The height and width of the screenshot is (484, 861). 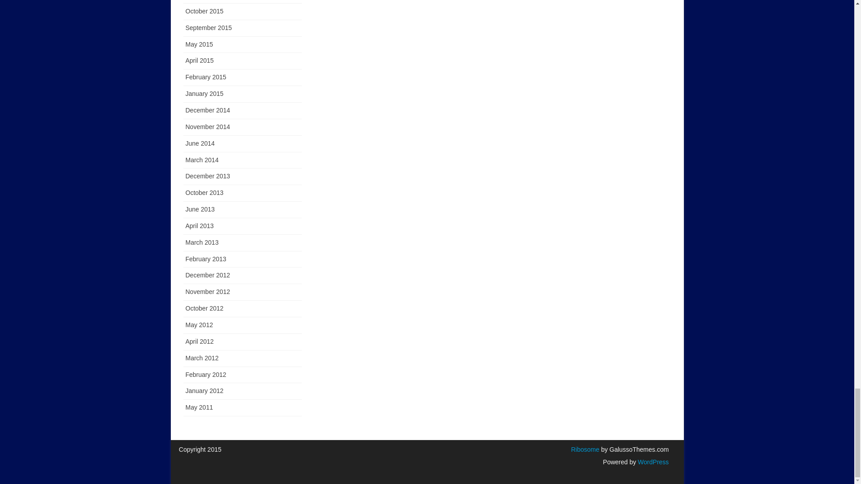 What do you see at coordinates (652, 462) in the screenshot?
I see `Semantic Personal Publishing Platform` at bounding box center [652, 462].